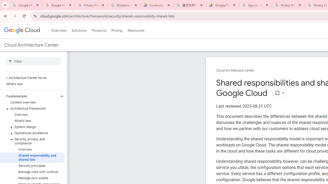  What do you see at coordinates (32, 127) in the screenshot?
I see `System design` at bounding box center [32, 127].